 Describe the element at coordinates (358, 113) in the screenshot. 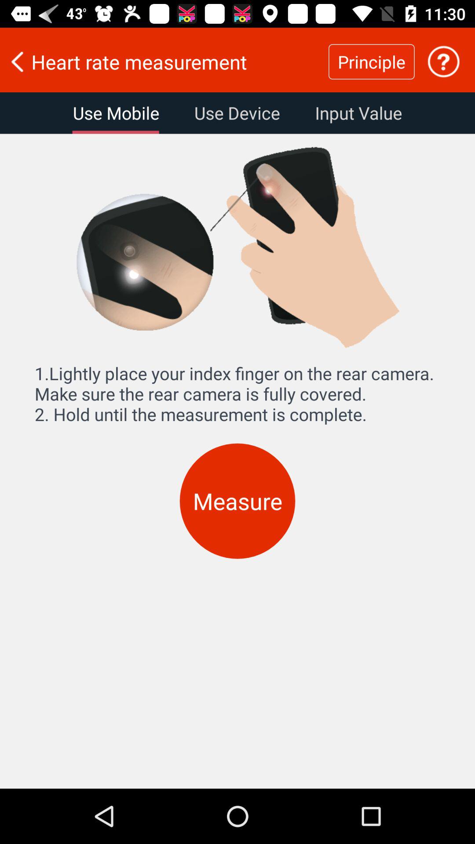

I see `launch input value item` at that location.